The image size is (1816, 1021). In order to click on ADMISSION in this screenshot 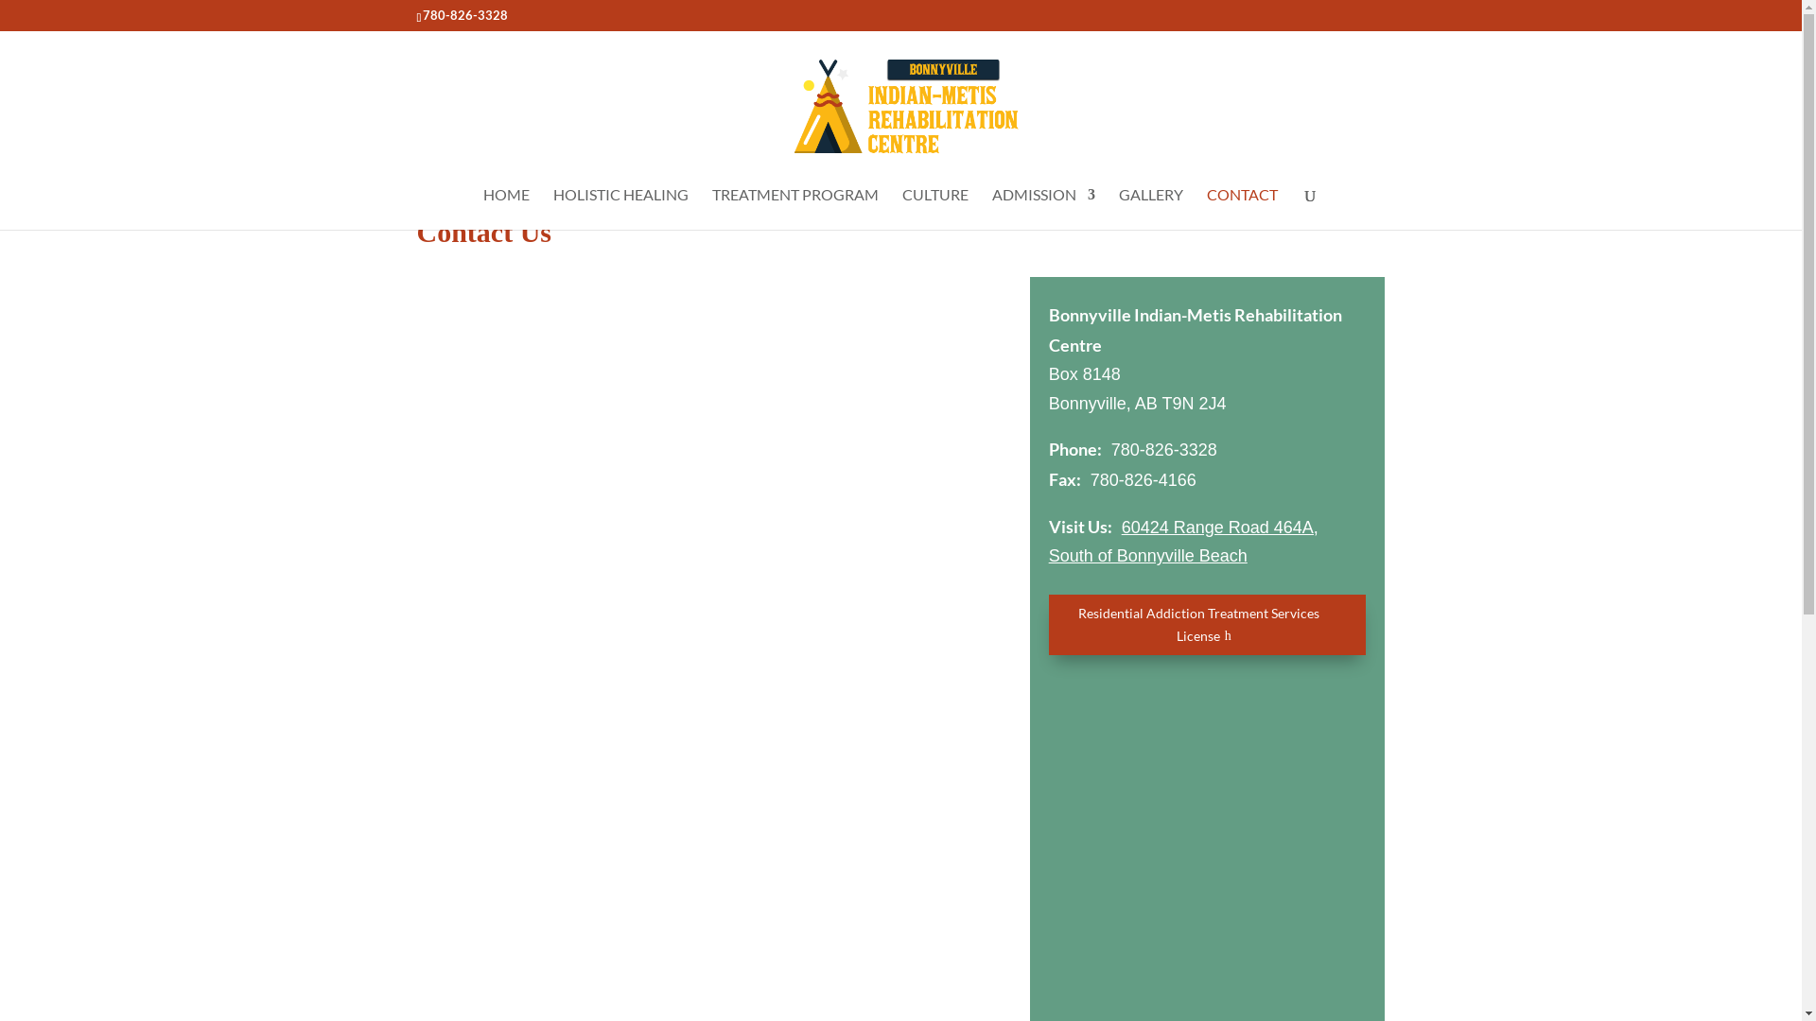, I will do `click(1044, 209)`.